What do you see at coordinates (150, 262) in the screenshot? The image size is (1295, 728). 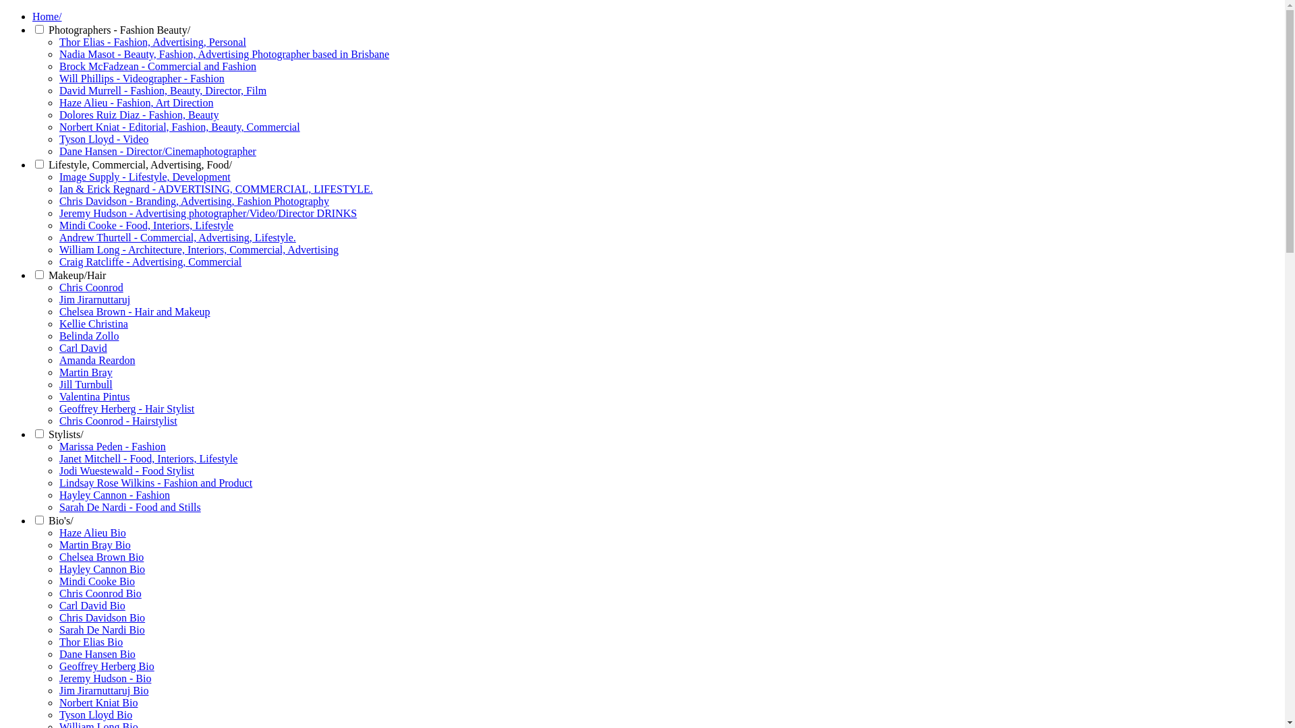 I see `Craig Ratcliffe - Advertising, Commercial` at bounding box center [150, 262].